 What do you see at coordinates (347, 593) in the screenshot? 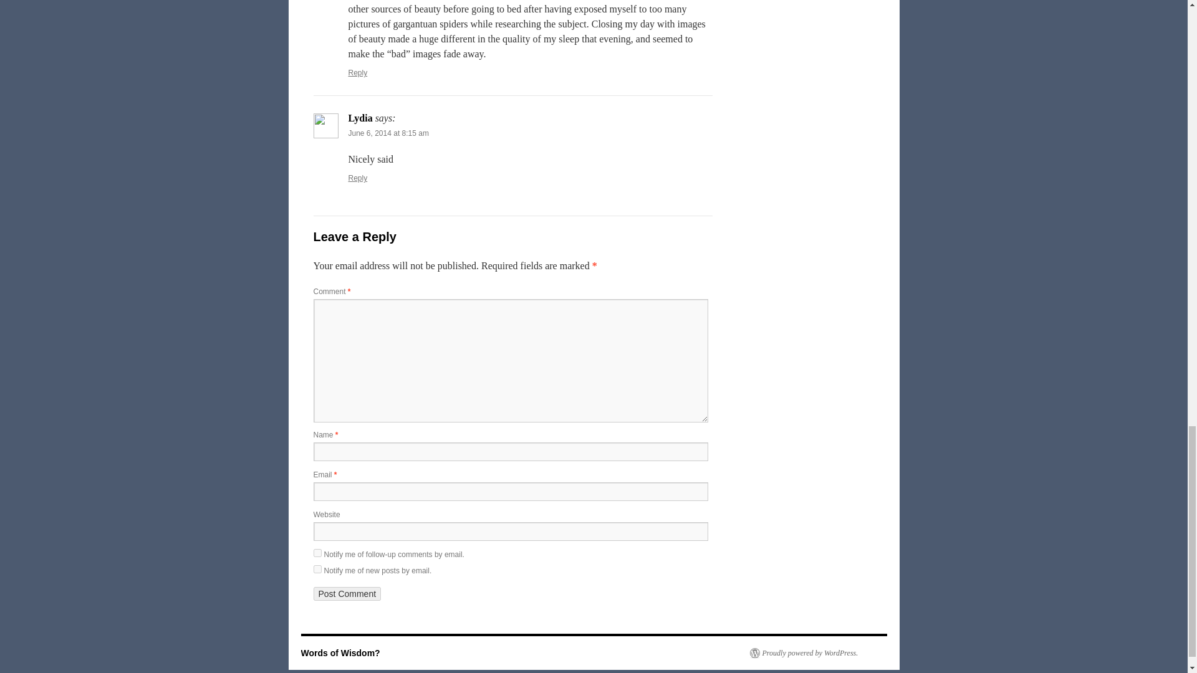
I see `Post Comment` at bounding box center [347, 593].